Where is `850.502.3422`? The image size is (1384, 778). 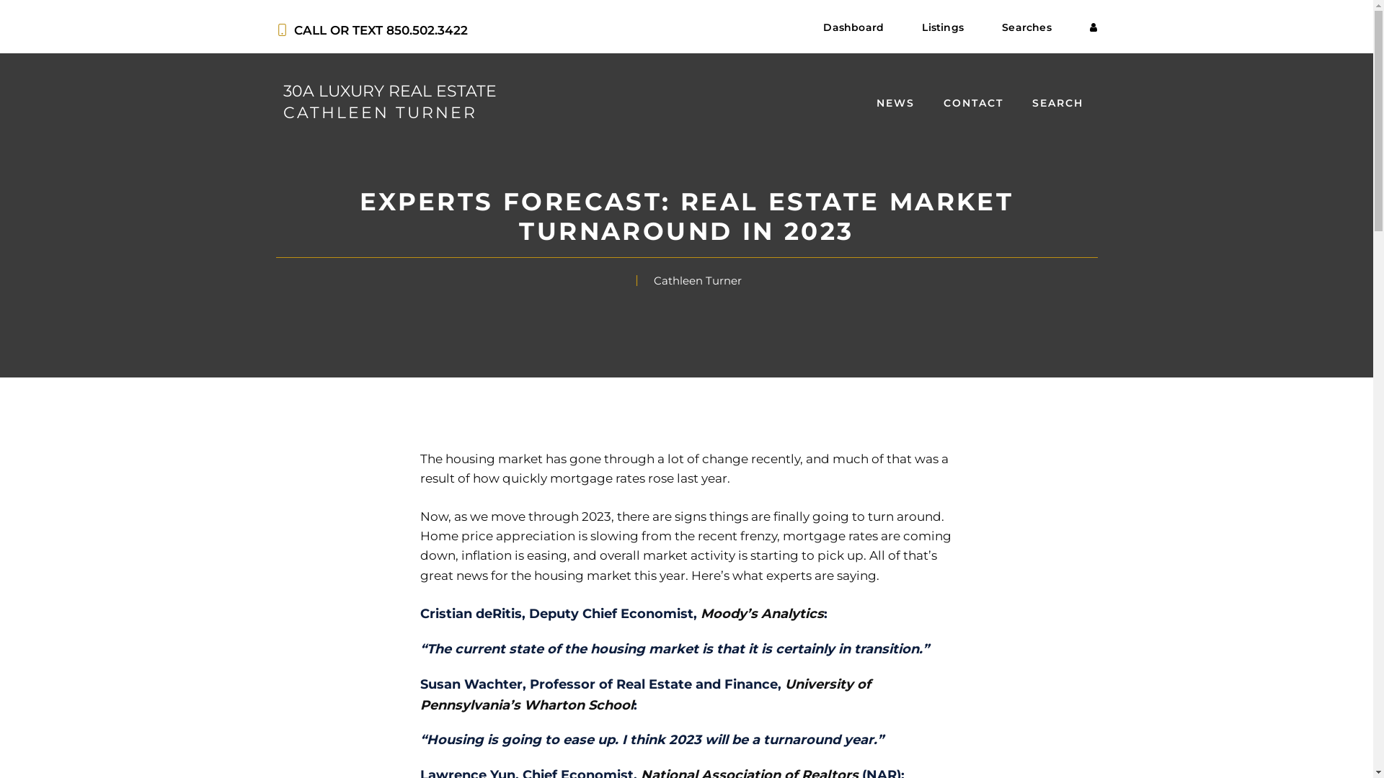 850.502.3422 is located at coordinates (427, 30).